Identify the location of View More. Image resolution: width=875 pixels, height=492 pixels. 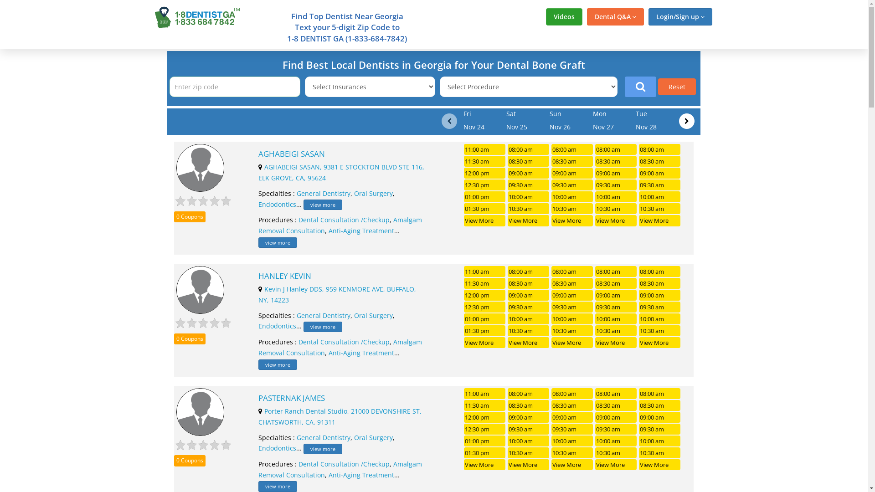
(660, 465).